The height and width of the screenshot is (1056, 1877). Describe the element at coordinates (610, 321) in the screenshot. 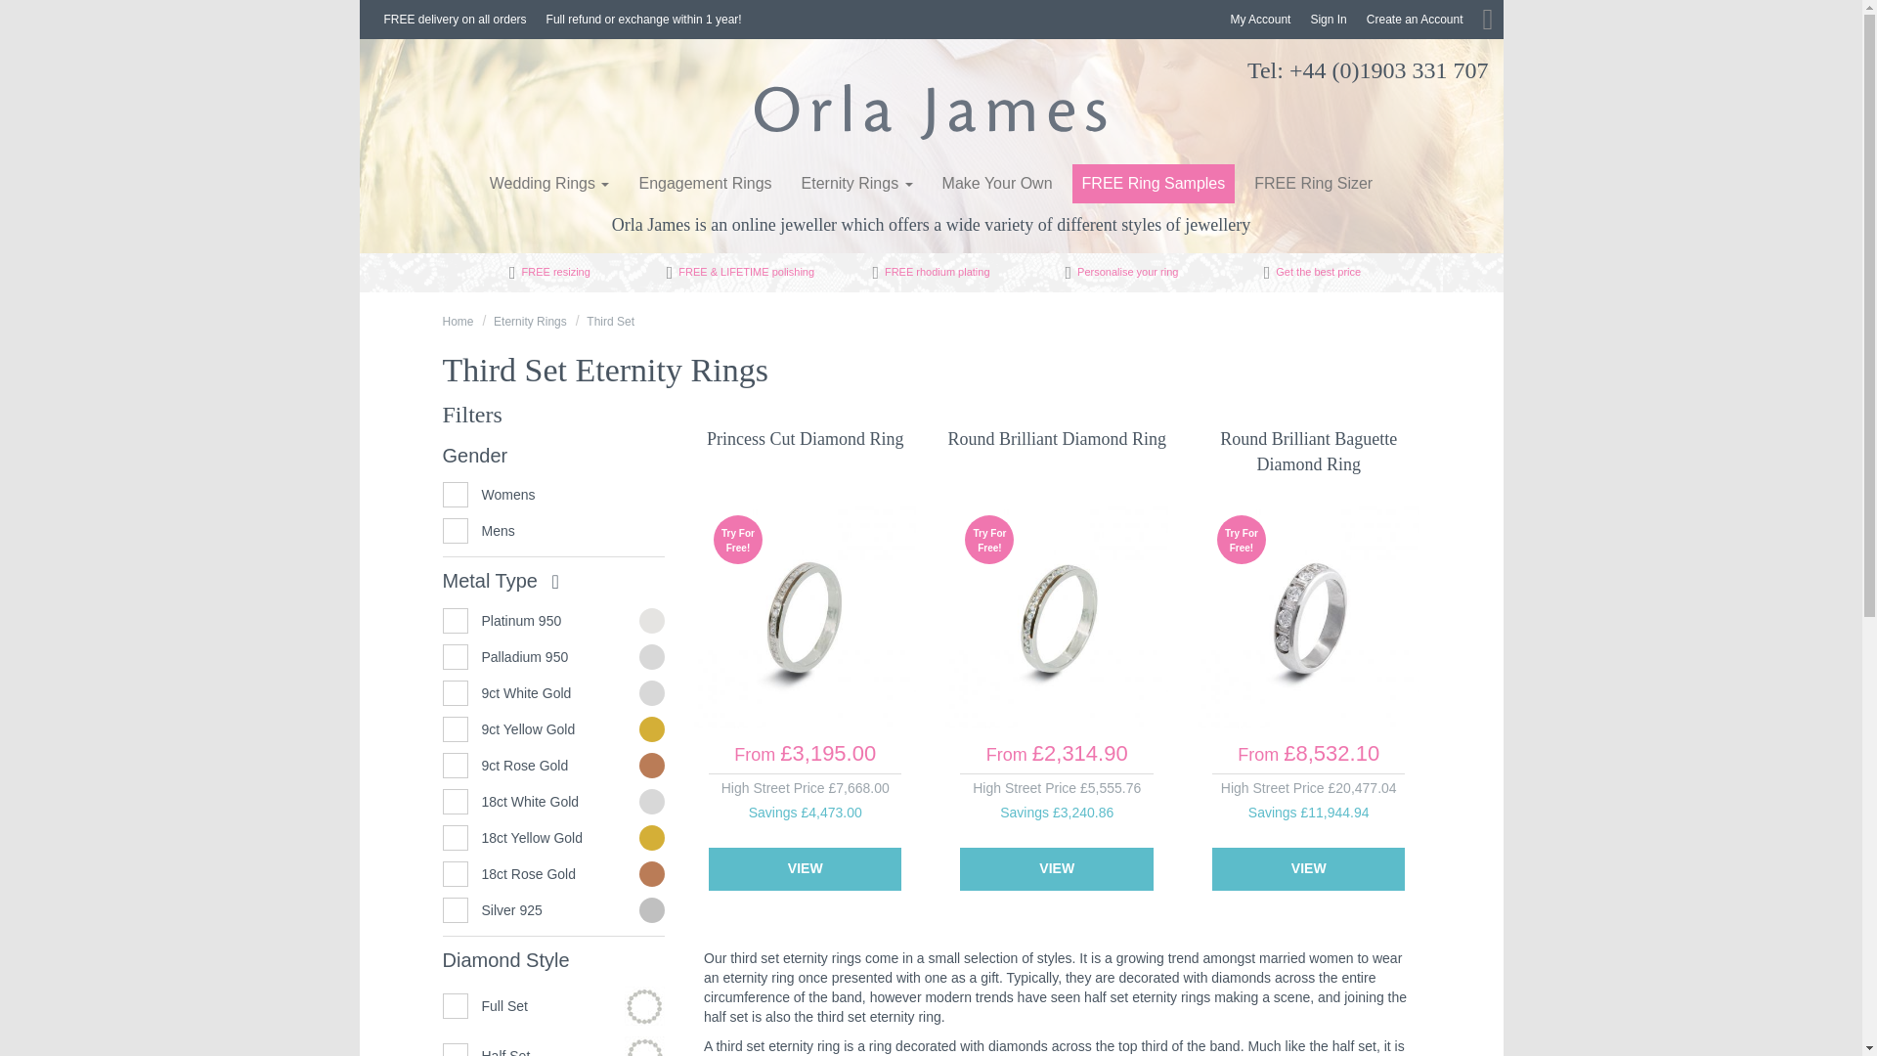

I see `Third Set` at that location.